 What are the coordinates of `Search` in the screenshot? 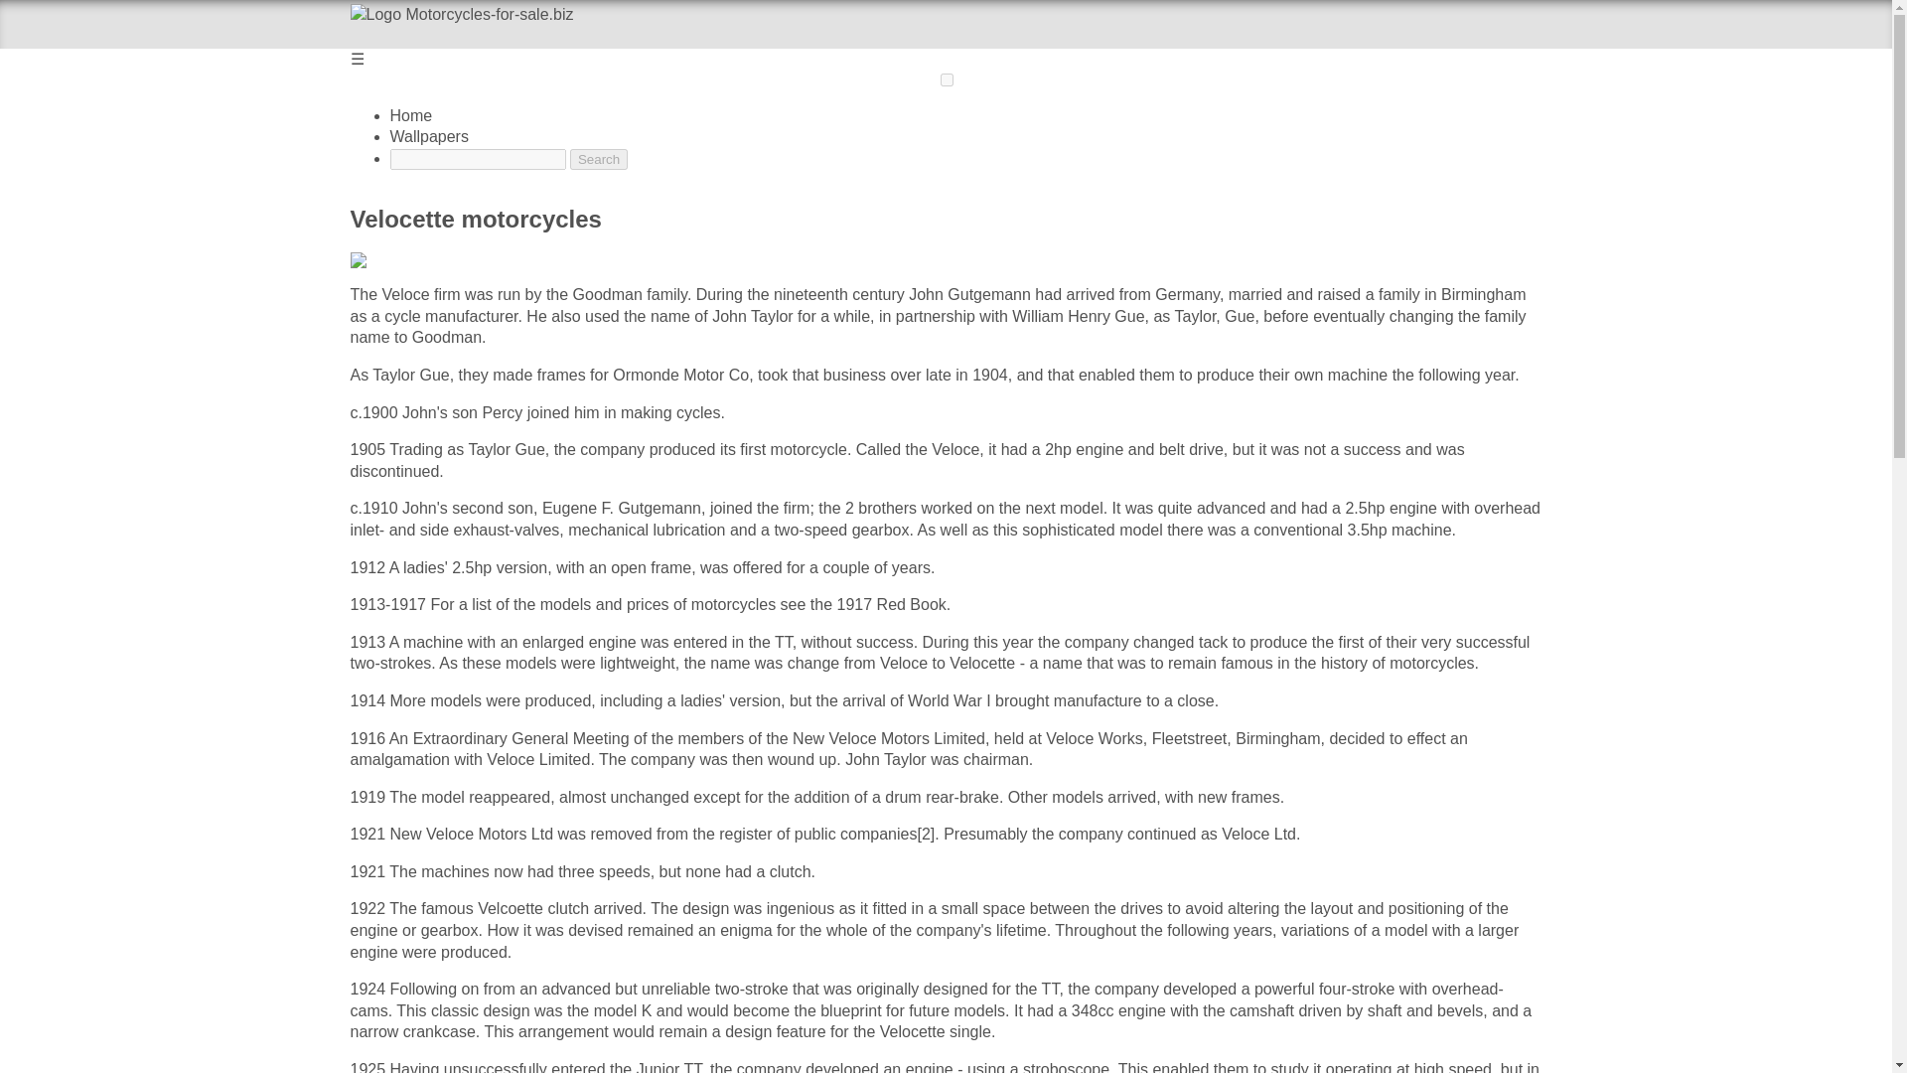 It's located at (598, 159).